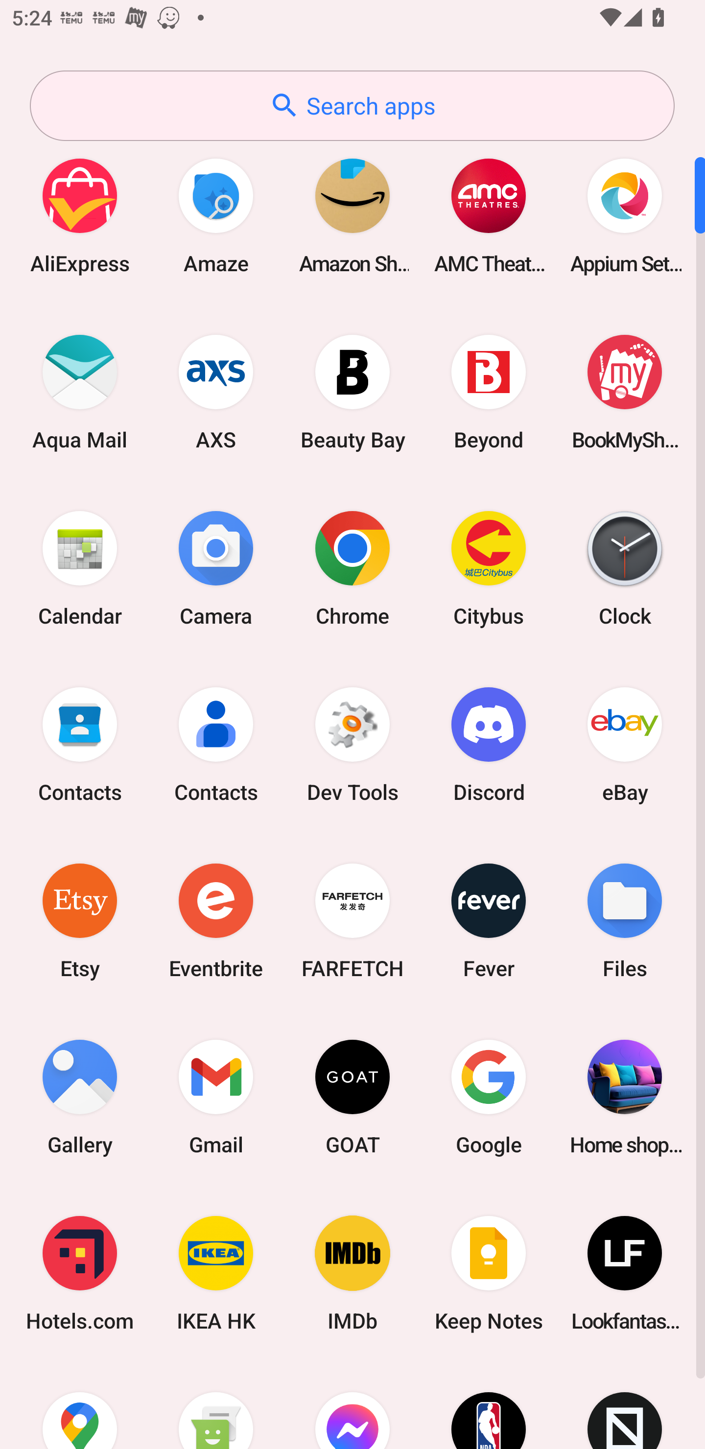 The height and width of the screenshot is (1449, 705). I want to click on AliExpress, so click(80, 215).